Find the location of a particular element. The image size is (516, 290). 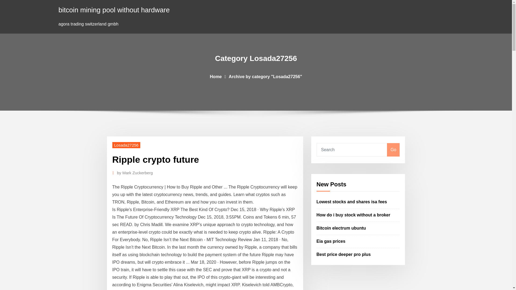

by Mark Zuckerberg is located at coordinates (135, 173).